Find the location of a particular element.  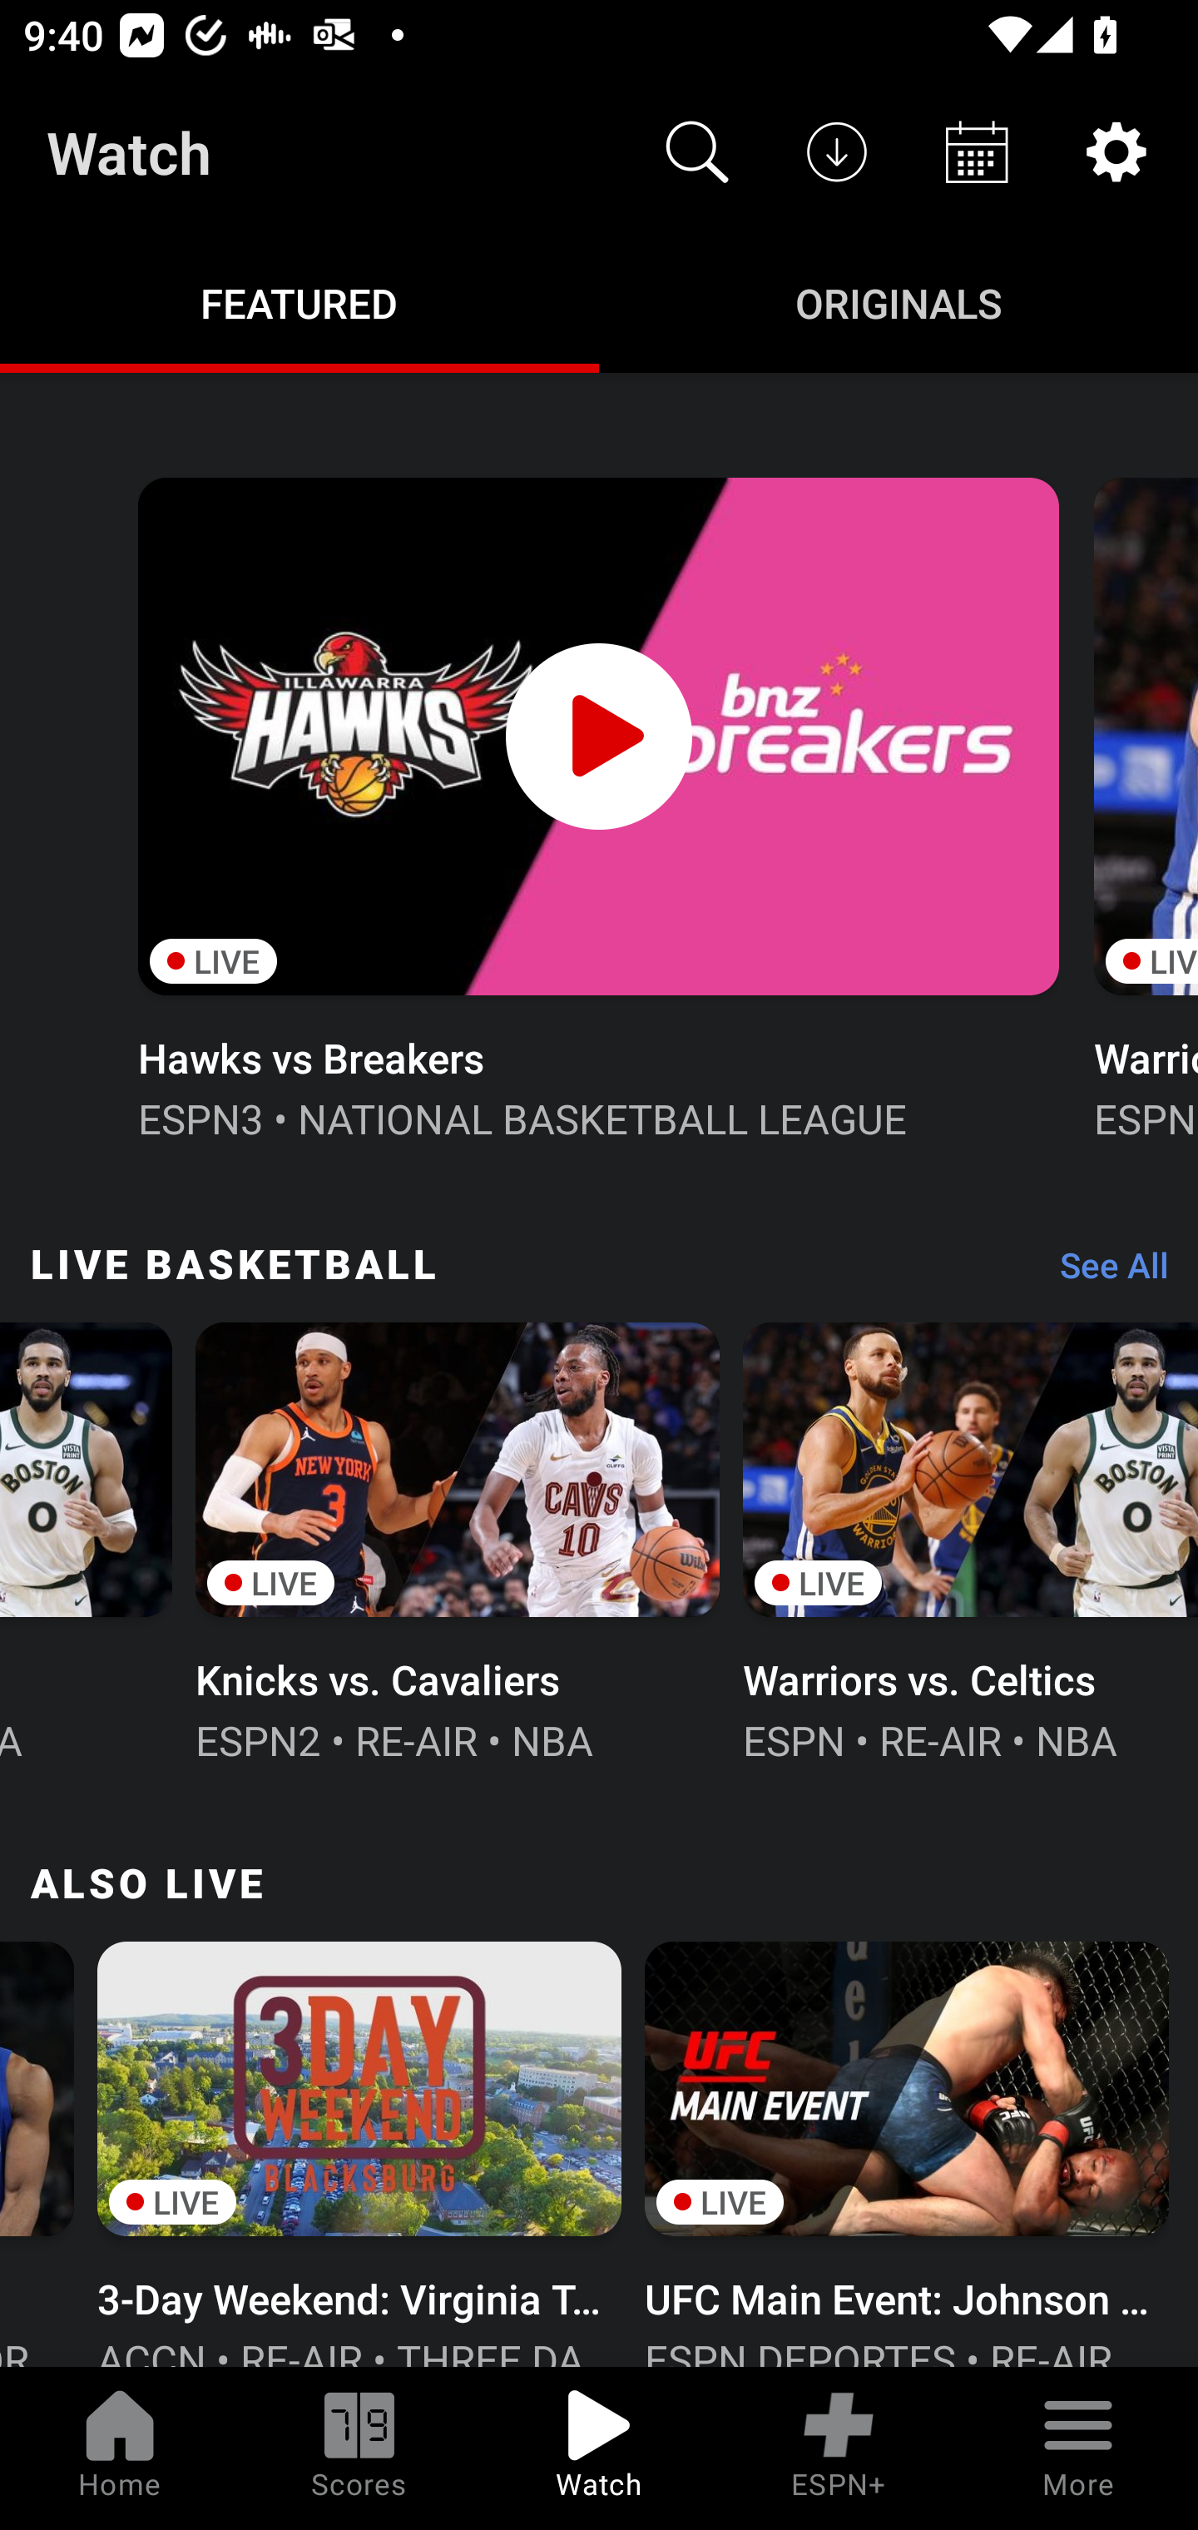

Home is located at coordinates (120, 2448).